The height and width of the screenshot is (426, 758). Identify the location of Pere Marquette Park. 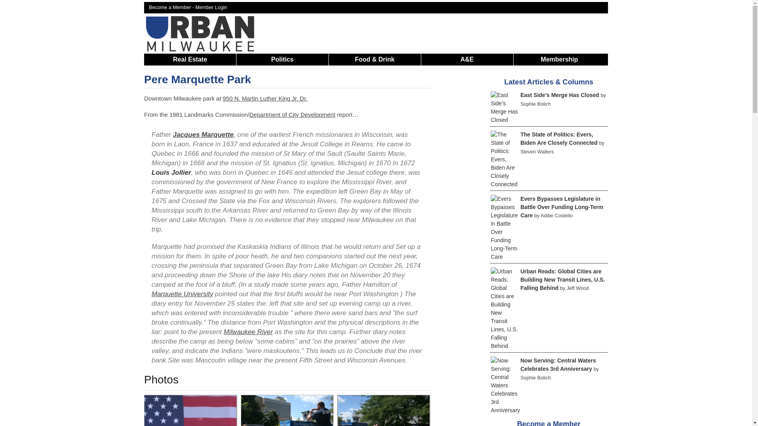
(197, 79).